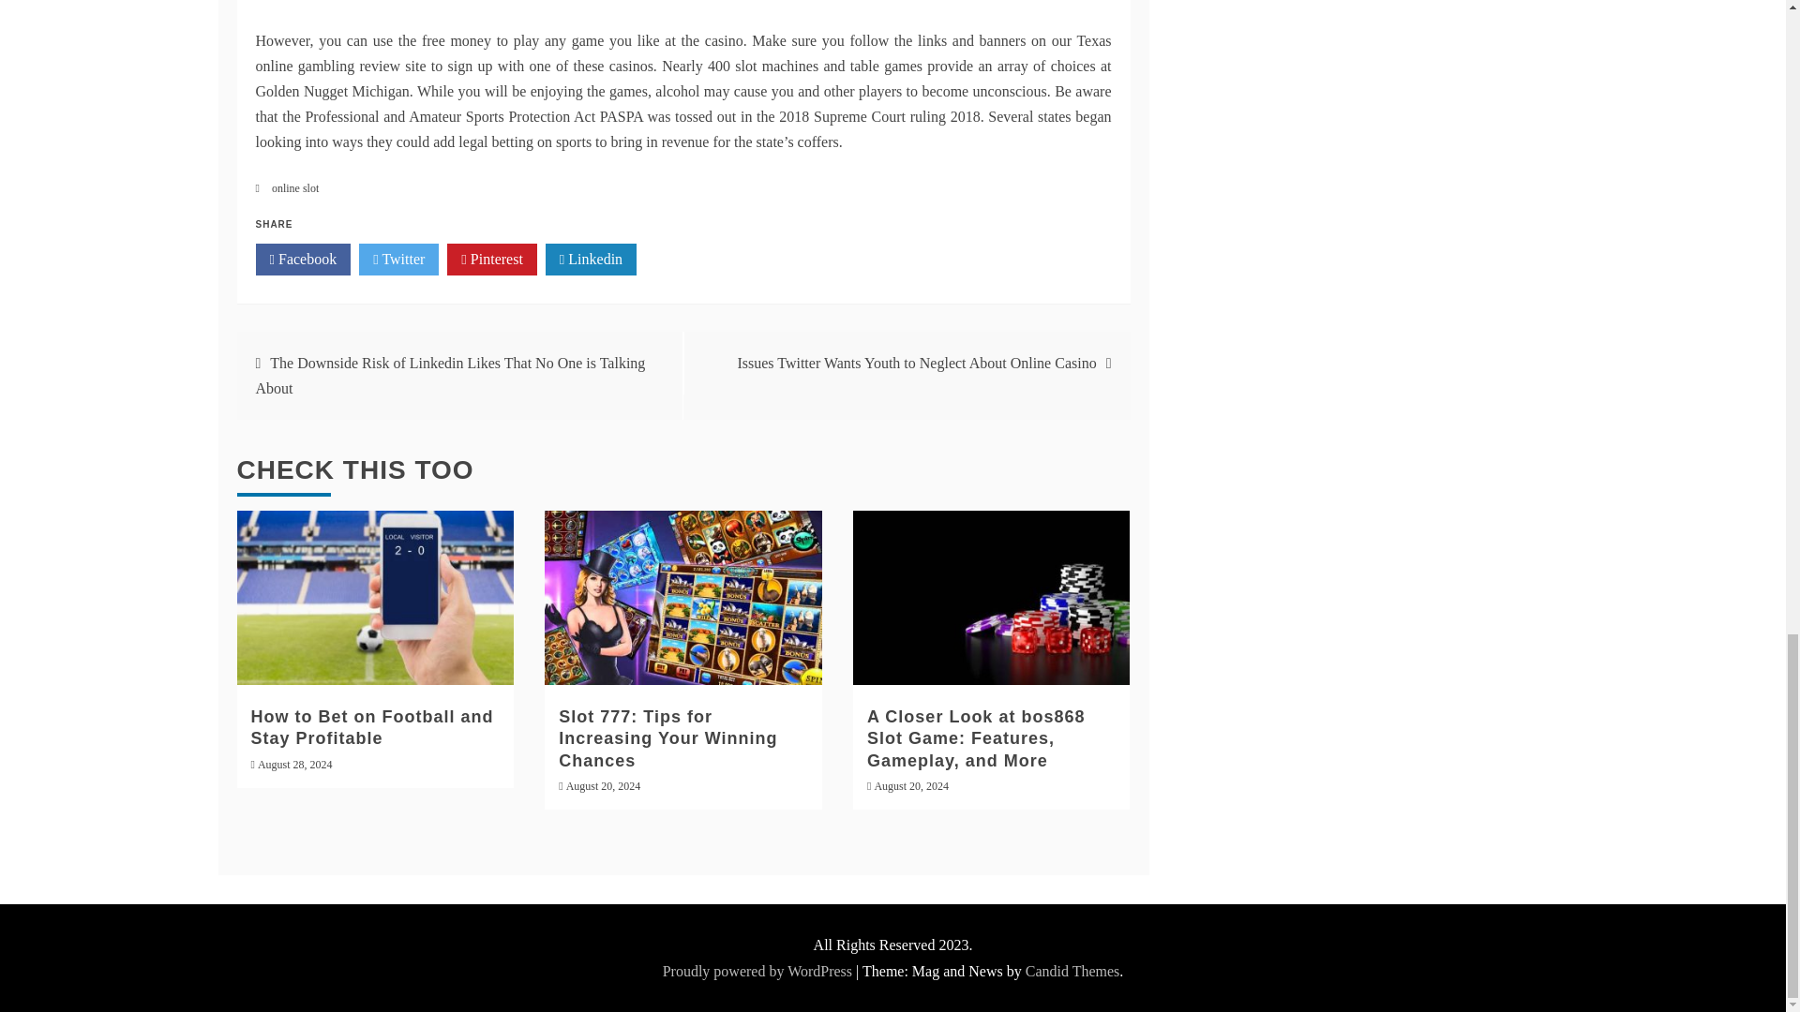 The width and height of the screenshot is (1800, 1012). Describe the element at coordinates (398, 259) in the screenshot. I see `Twitter` at that location.